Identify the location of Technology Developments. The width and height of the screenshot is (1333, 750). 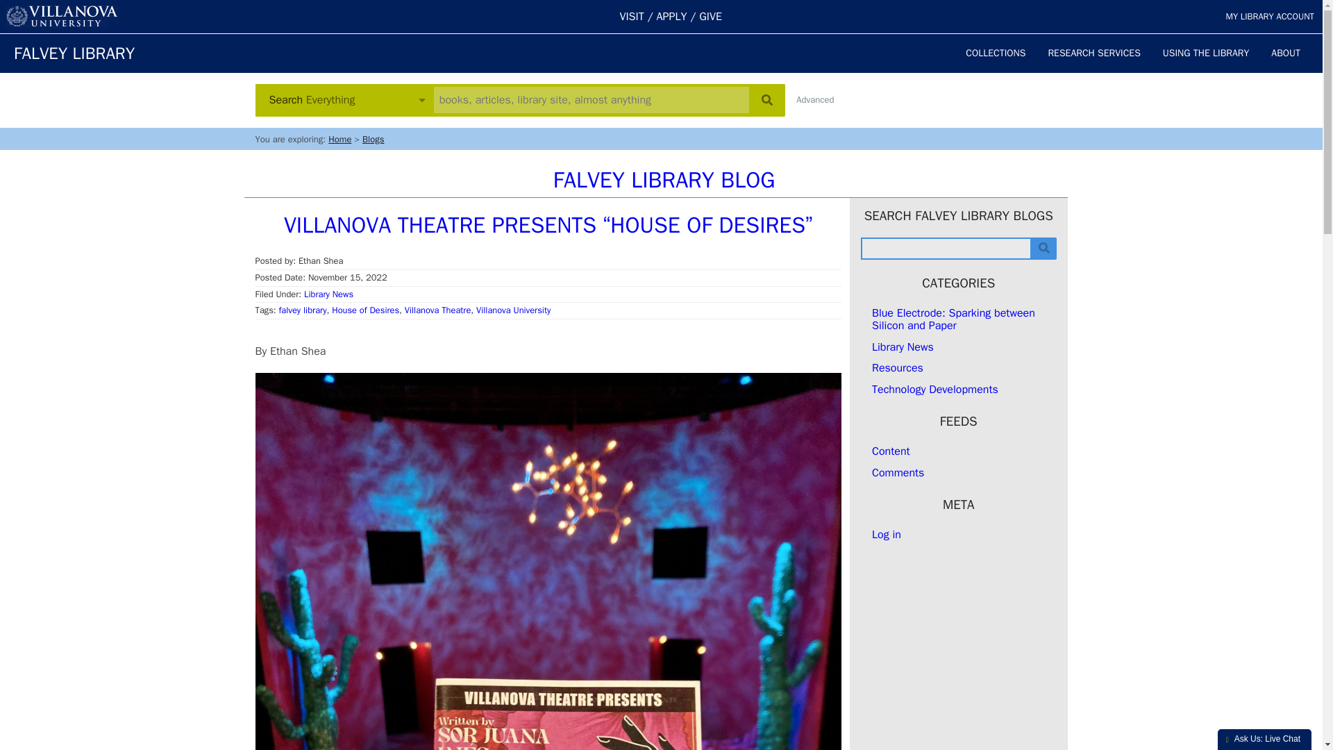
(934, 389).